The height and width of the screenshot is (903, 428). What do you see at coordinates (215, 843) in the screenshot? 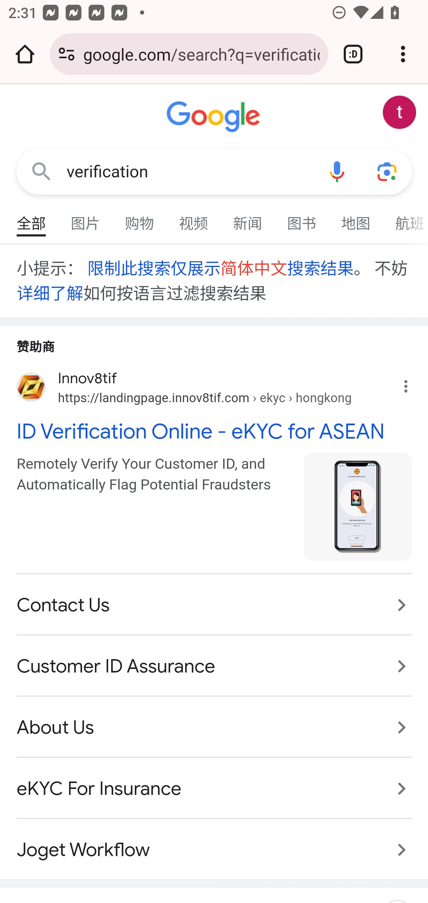
I see `Joget Workflow` at bounding box center [215, 843].